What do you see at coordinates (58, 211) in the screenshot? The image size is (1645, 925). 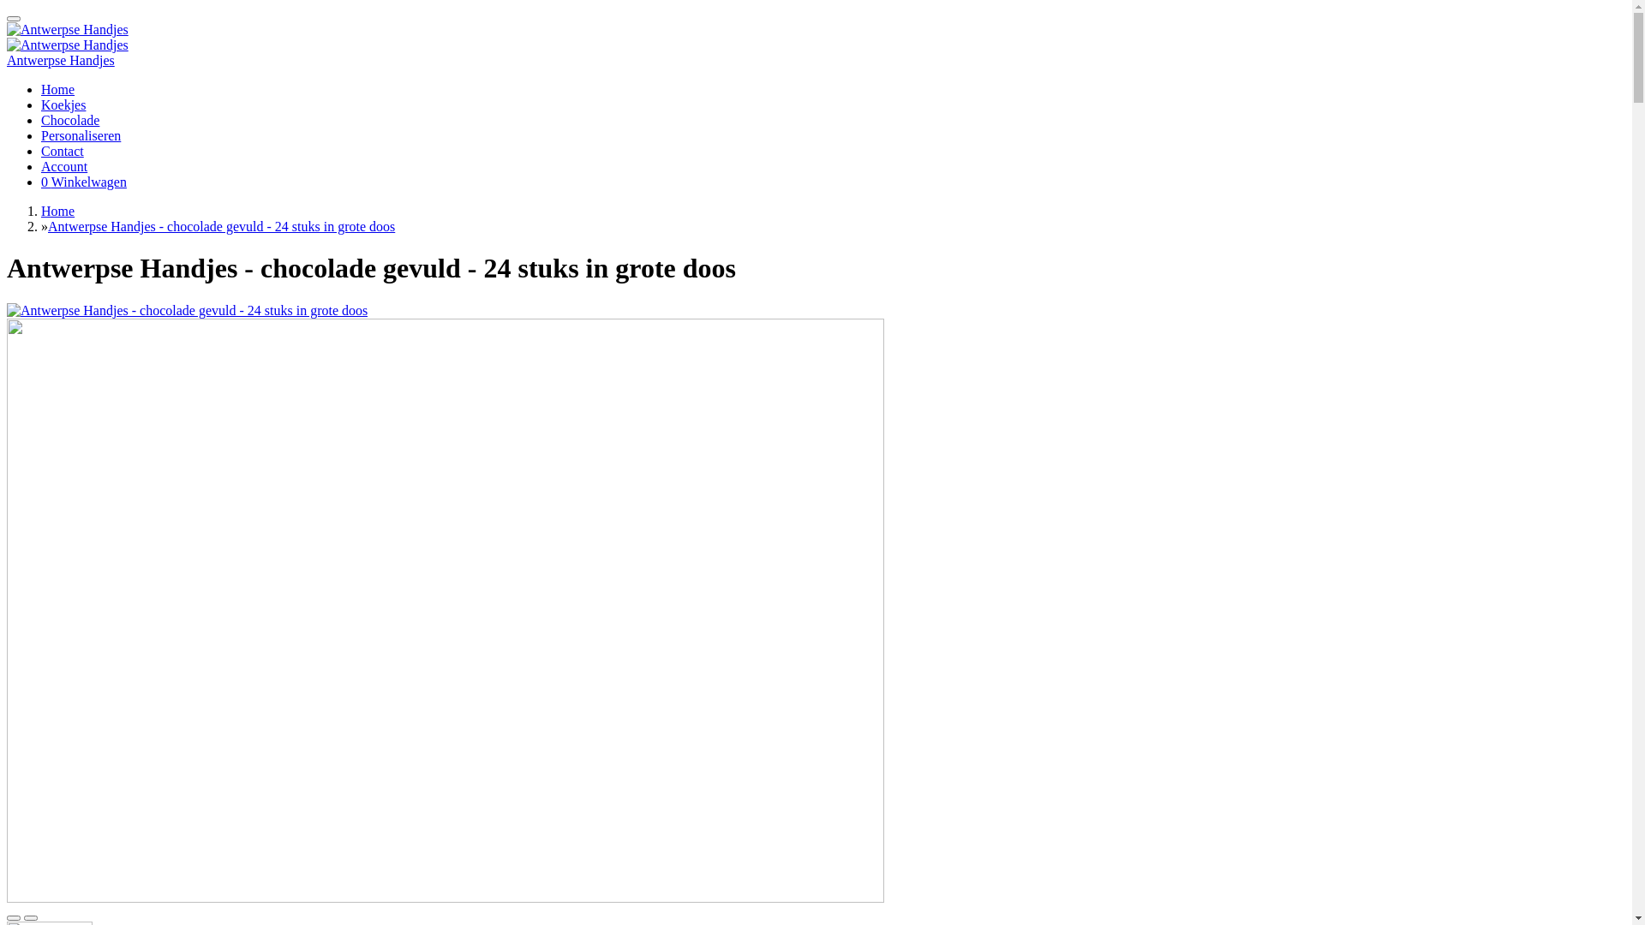 I see `Home` at bounding box center [58, 211].